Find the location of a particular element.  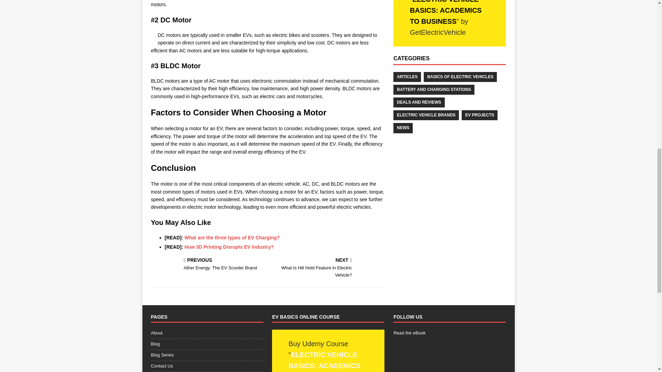

How 3D Printing Disrupts EV Industry? is located at coordinates (328, 268).